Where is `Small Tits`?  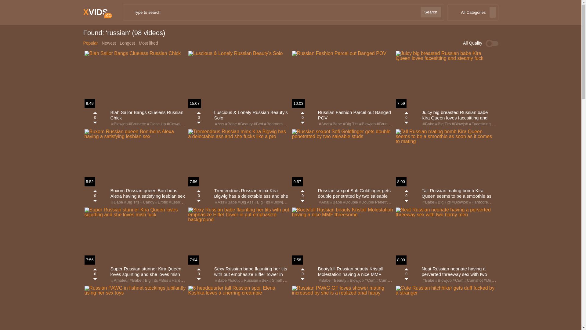 Small Tits is located at coordinates (279, 280).